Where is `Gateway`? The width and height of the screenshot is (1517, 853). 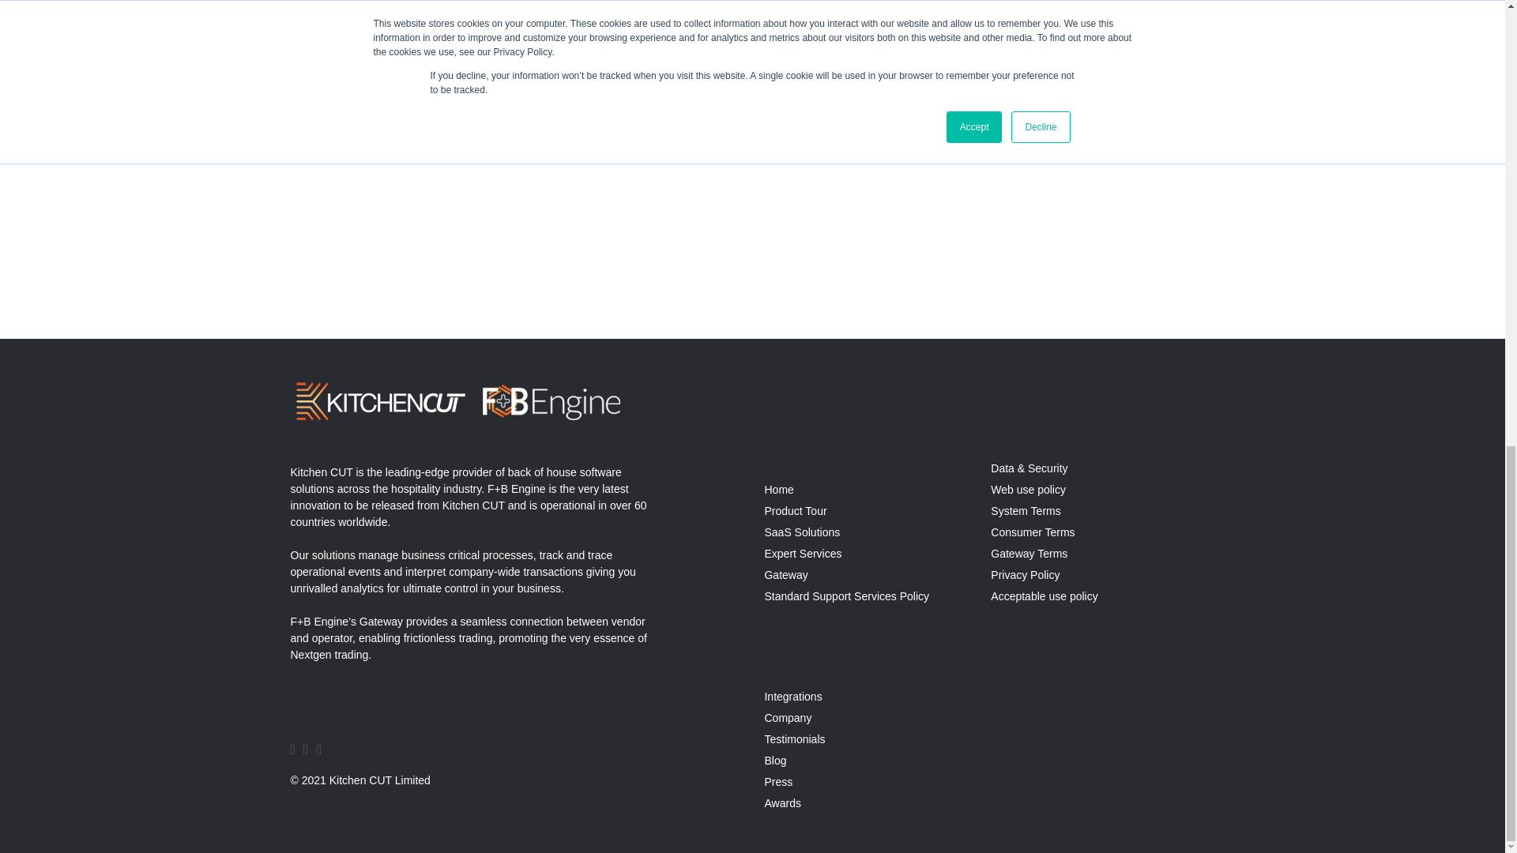 Gateway is located at coordinates (785, 575).